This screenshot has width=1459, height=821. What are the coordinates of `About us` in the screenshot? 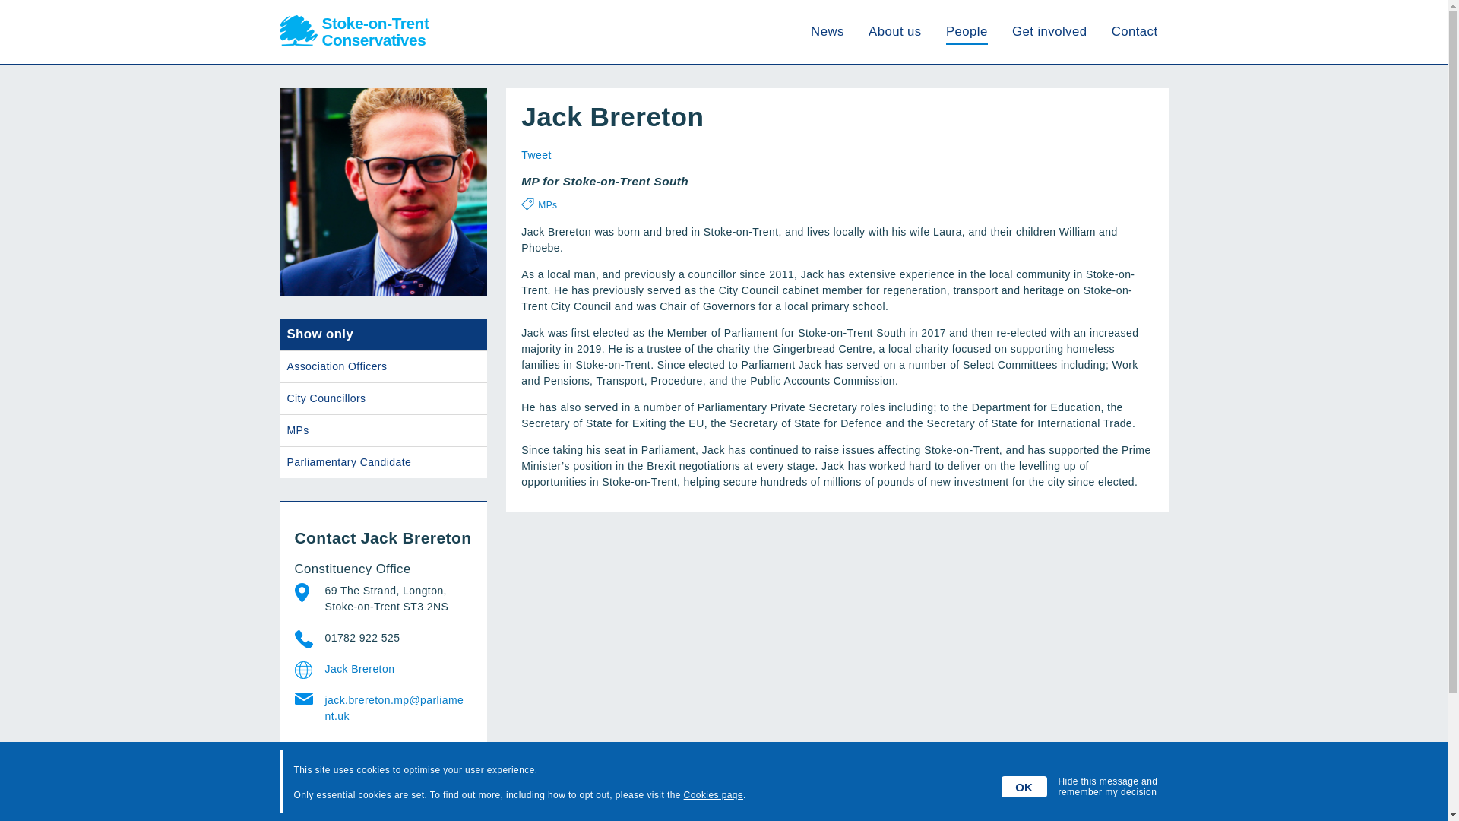 It's located at (895, 31).